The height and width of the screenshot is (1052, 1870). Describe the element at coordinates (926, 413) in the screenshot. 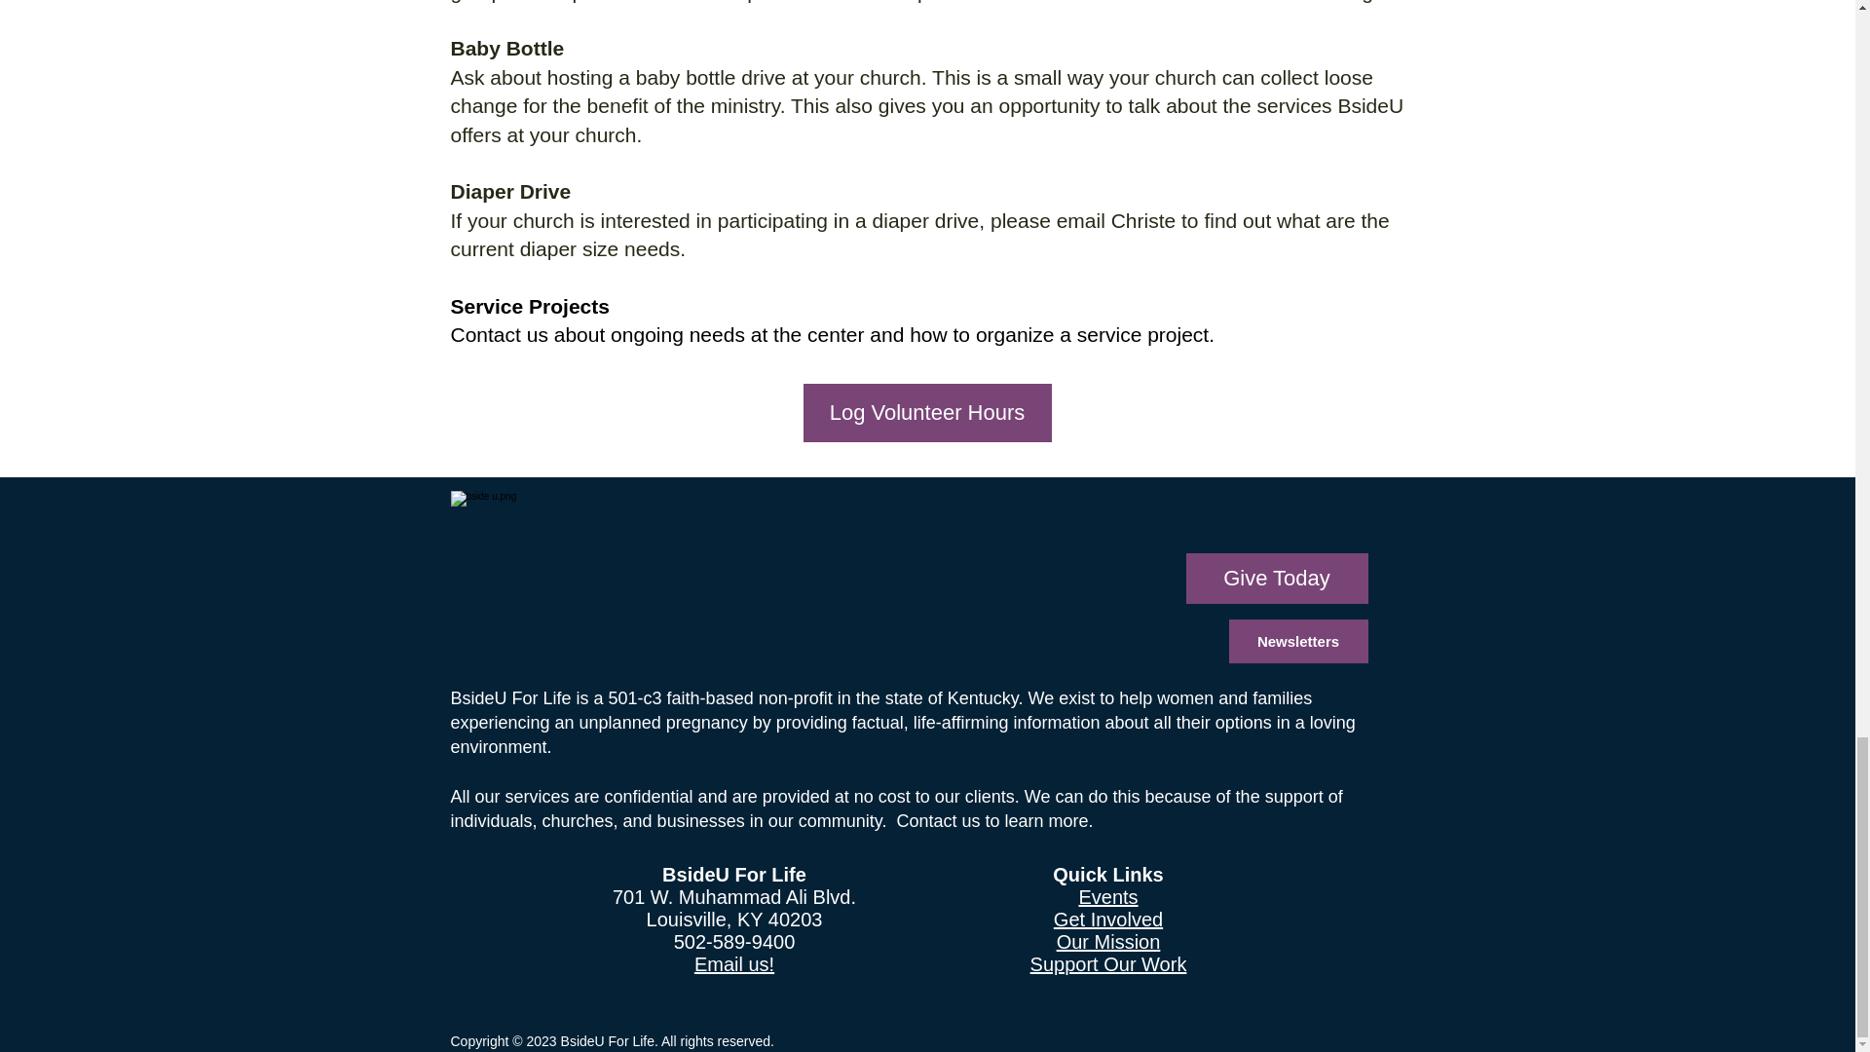

I see `Log Volunteer Hours` at that location.